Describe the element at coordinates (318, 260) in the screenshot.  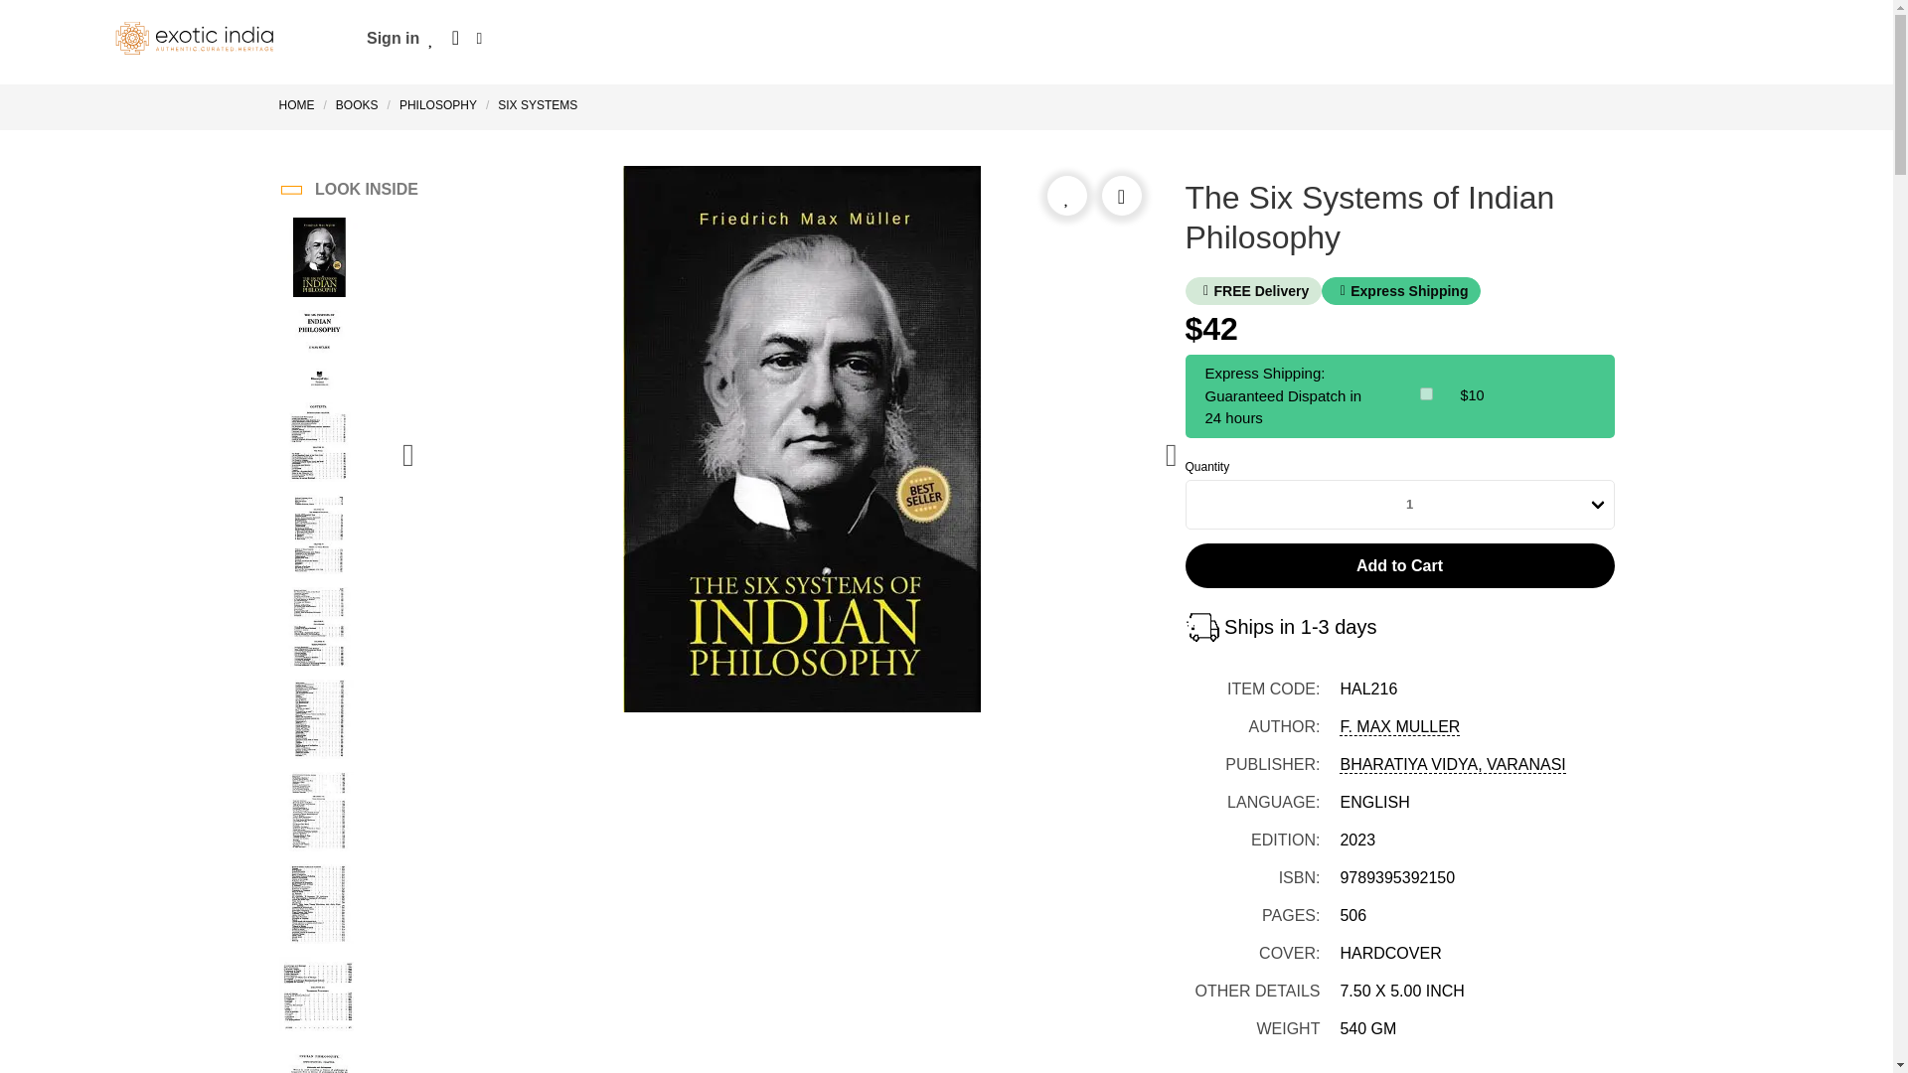
I see `The Six Systems of Indian Philosophy` at that location.